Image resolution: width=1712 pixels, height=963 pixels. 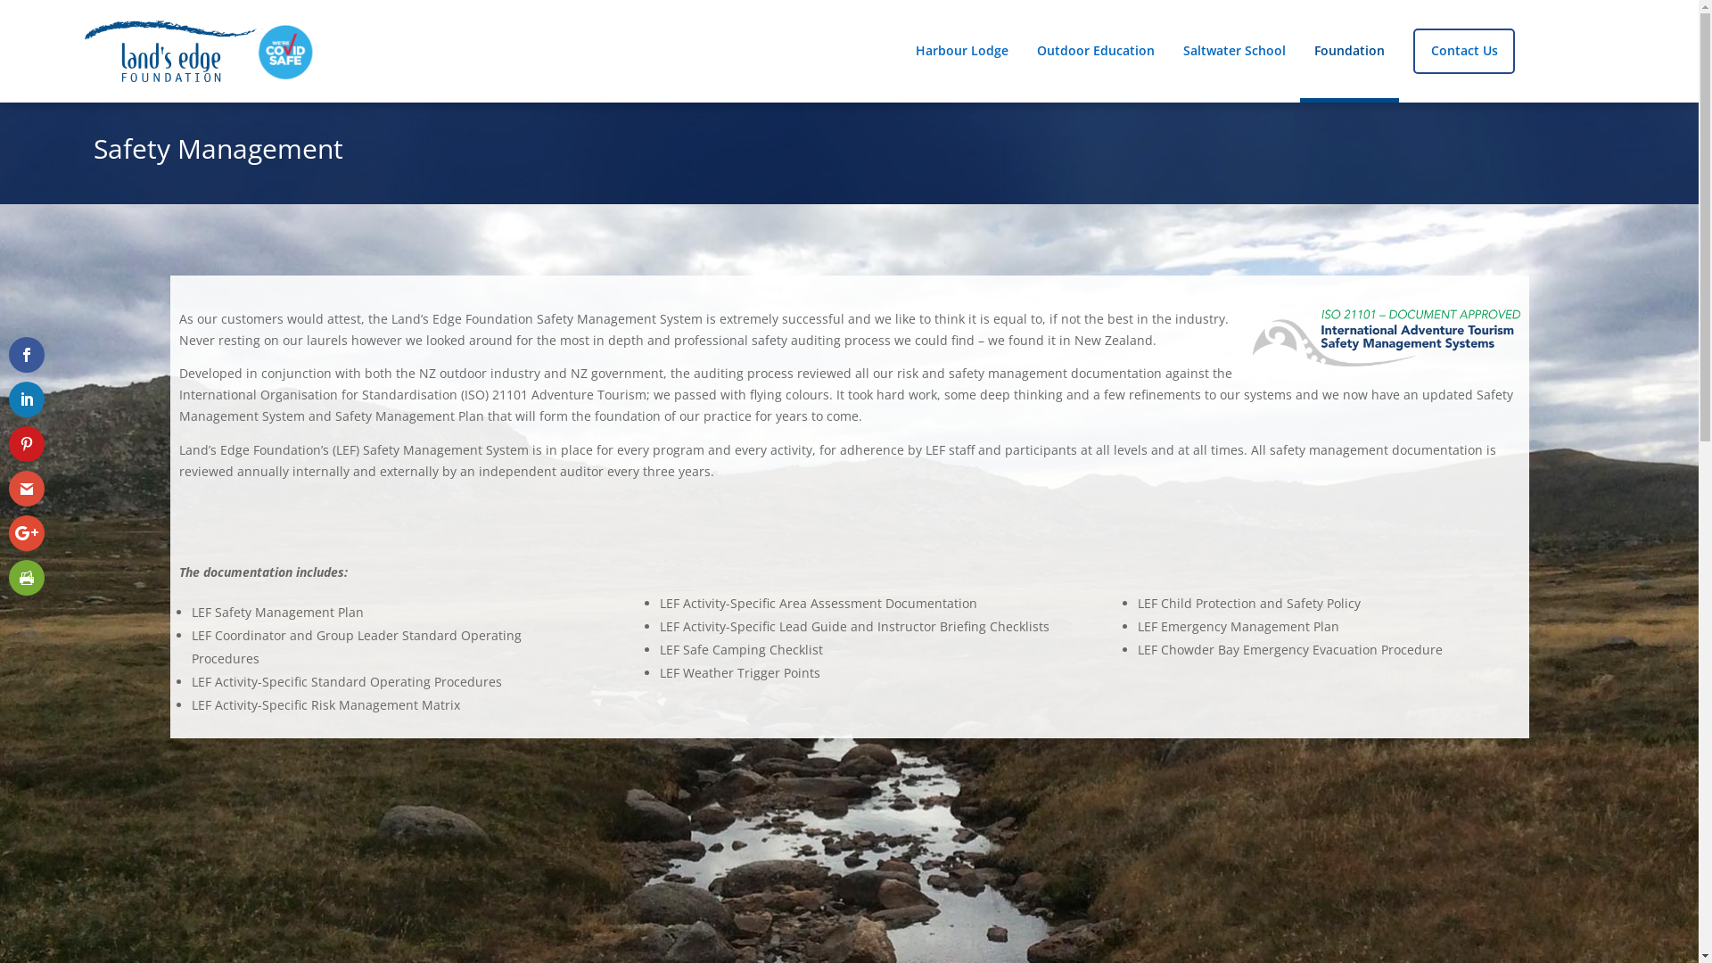 What do you see at coordinates (962, 51) in the screenshot?
I see `Harbour Lodge` at bounding box center [962, 51].